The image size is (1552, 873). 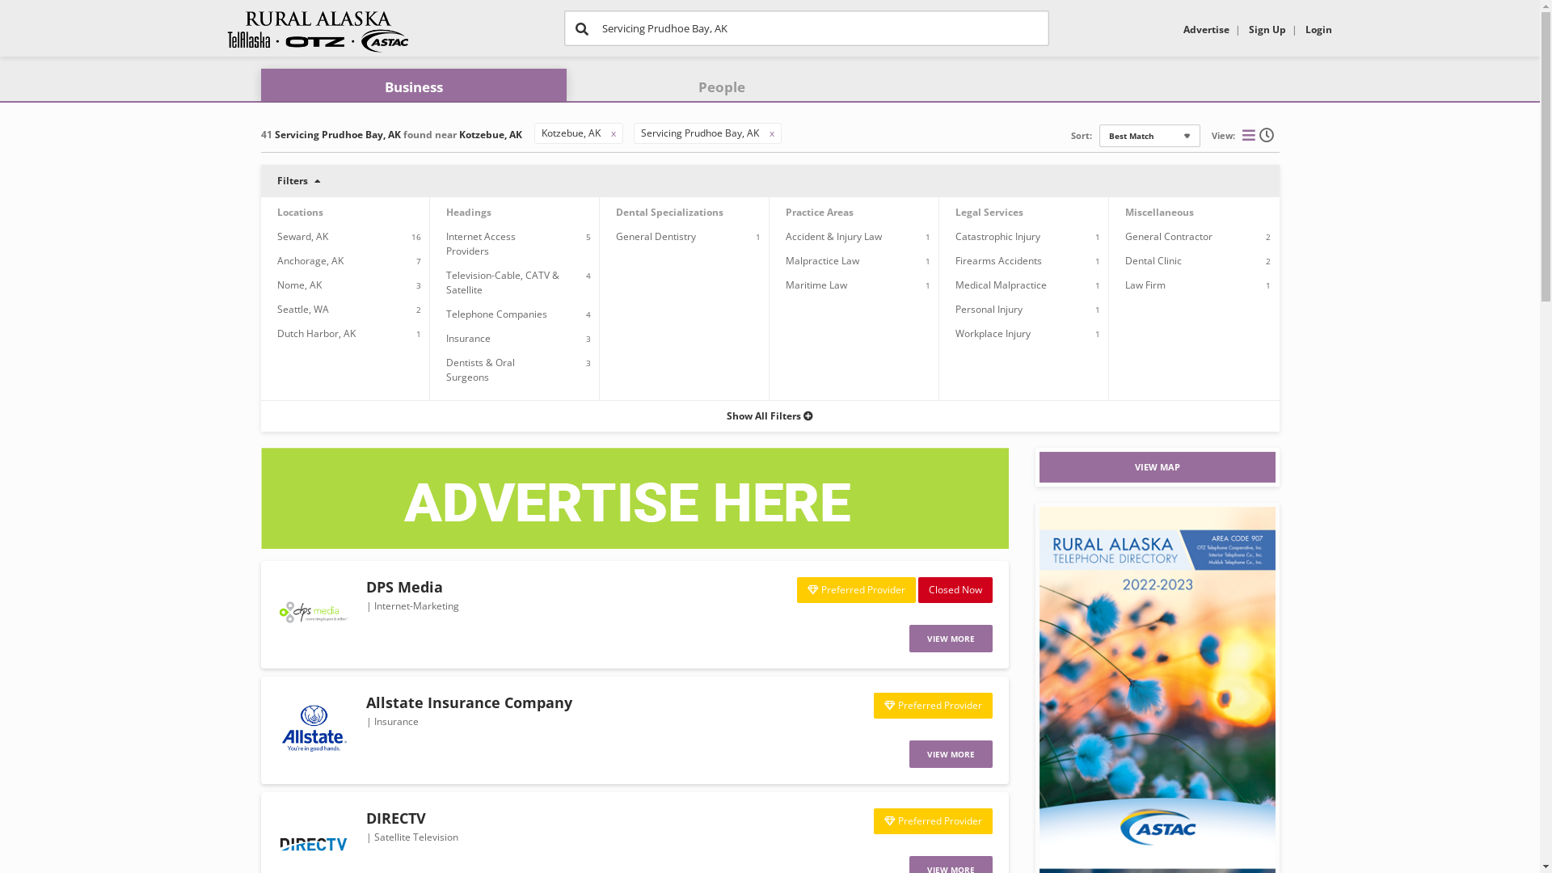 What do you see at coordinates (834, 236) in the screenshot?
I see `Accident & Injury Law` at bounding box center [834, 236].